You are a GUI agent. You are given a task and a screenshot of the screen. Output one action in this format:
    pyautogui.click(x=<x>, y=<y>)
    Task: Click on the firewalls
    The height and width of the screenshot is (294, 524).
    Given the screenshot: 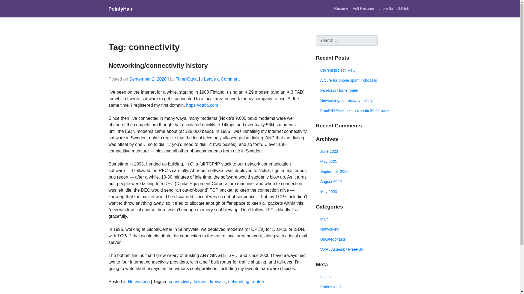 What is the action you would take?
    pyautogui.click(x=218, y=281)
    